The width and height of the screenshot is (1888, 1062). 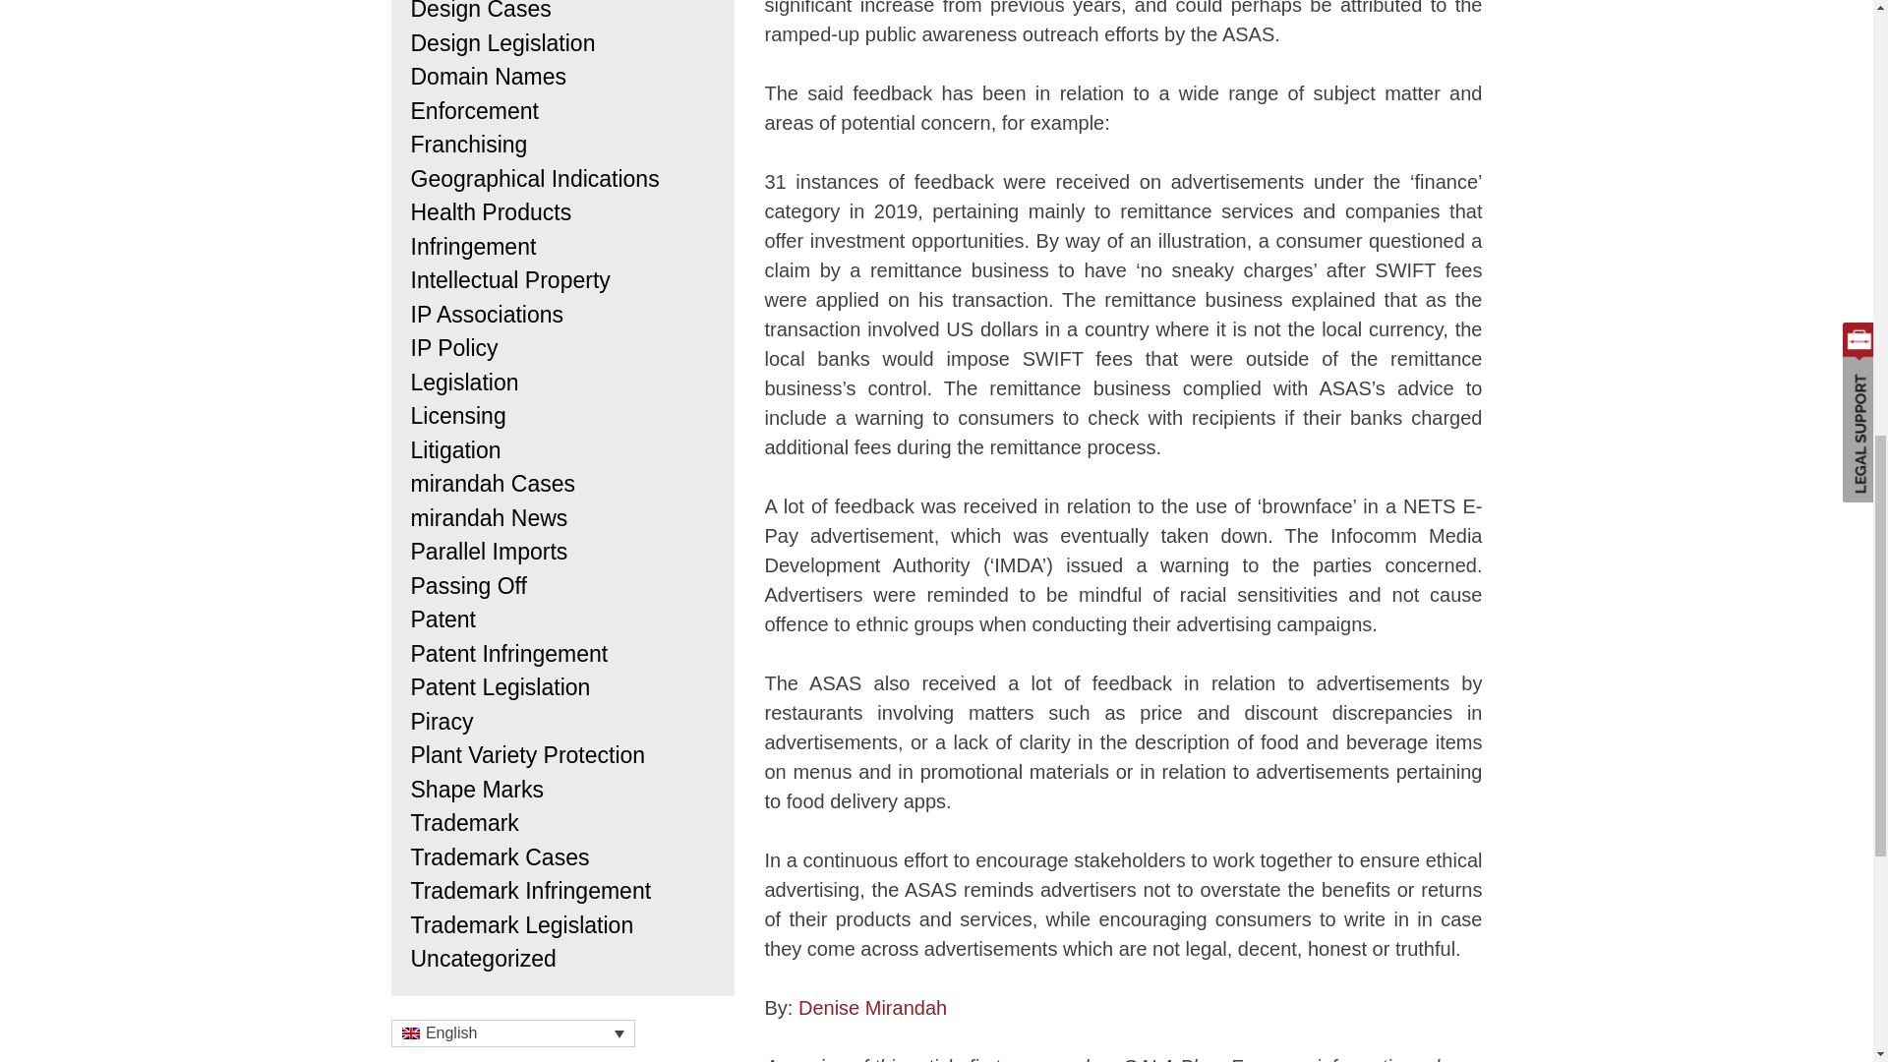 What do you see at coordinates (409, 1033) in the screenshot?
I see `English` at bounding box center [409, 1033].